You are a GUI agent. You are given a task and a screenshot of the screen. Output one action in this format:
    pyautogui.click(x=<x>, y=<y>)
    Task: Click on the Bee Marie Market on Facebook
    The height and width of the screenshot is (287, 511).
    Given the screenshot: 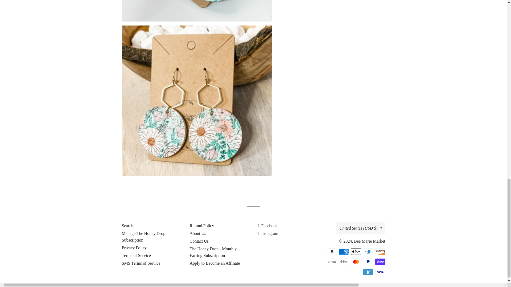 What is the action you would take?
    pyautogui.click(x=268, y=226)
    